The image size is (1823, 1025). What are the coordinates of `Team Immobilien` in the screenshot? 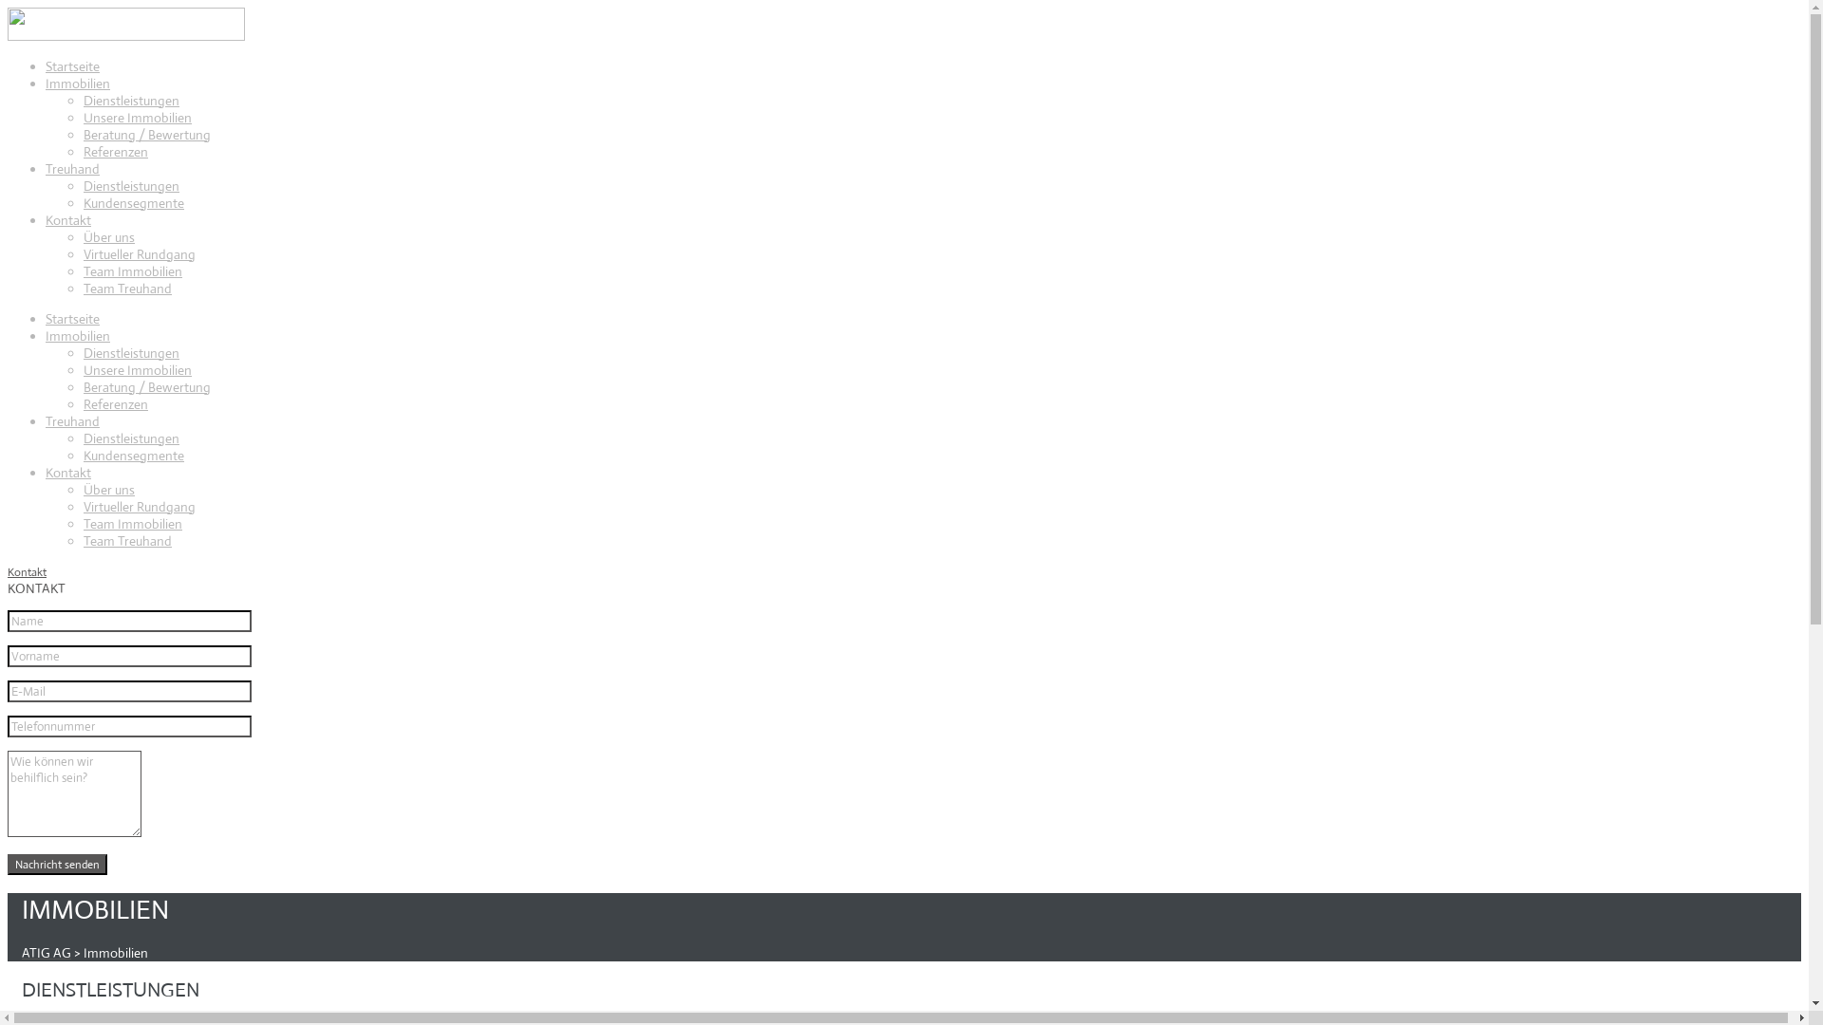 It's located at (133, 271).